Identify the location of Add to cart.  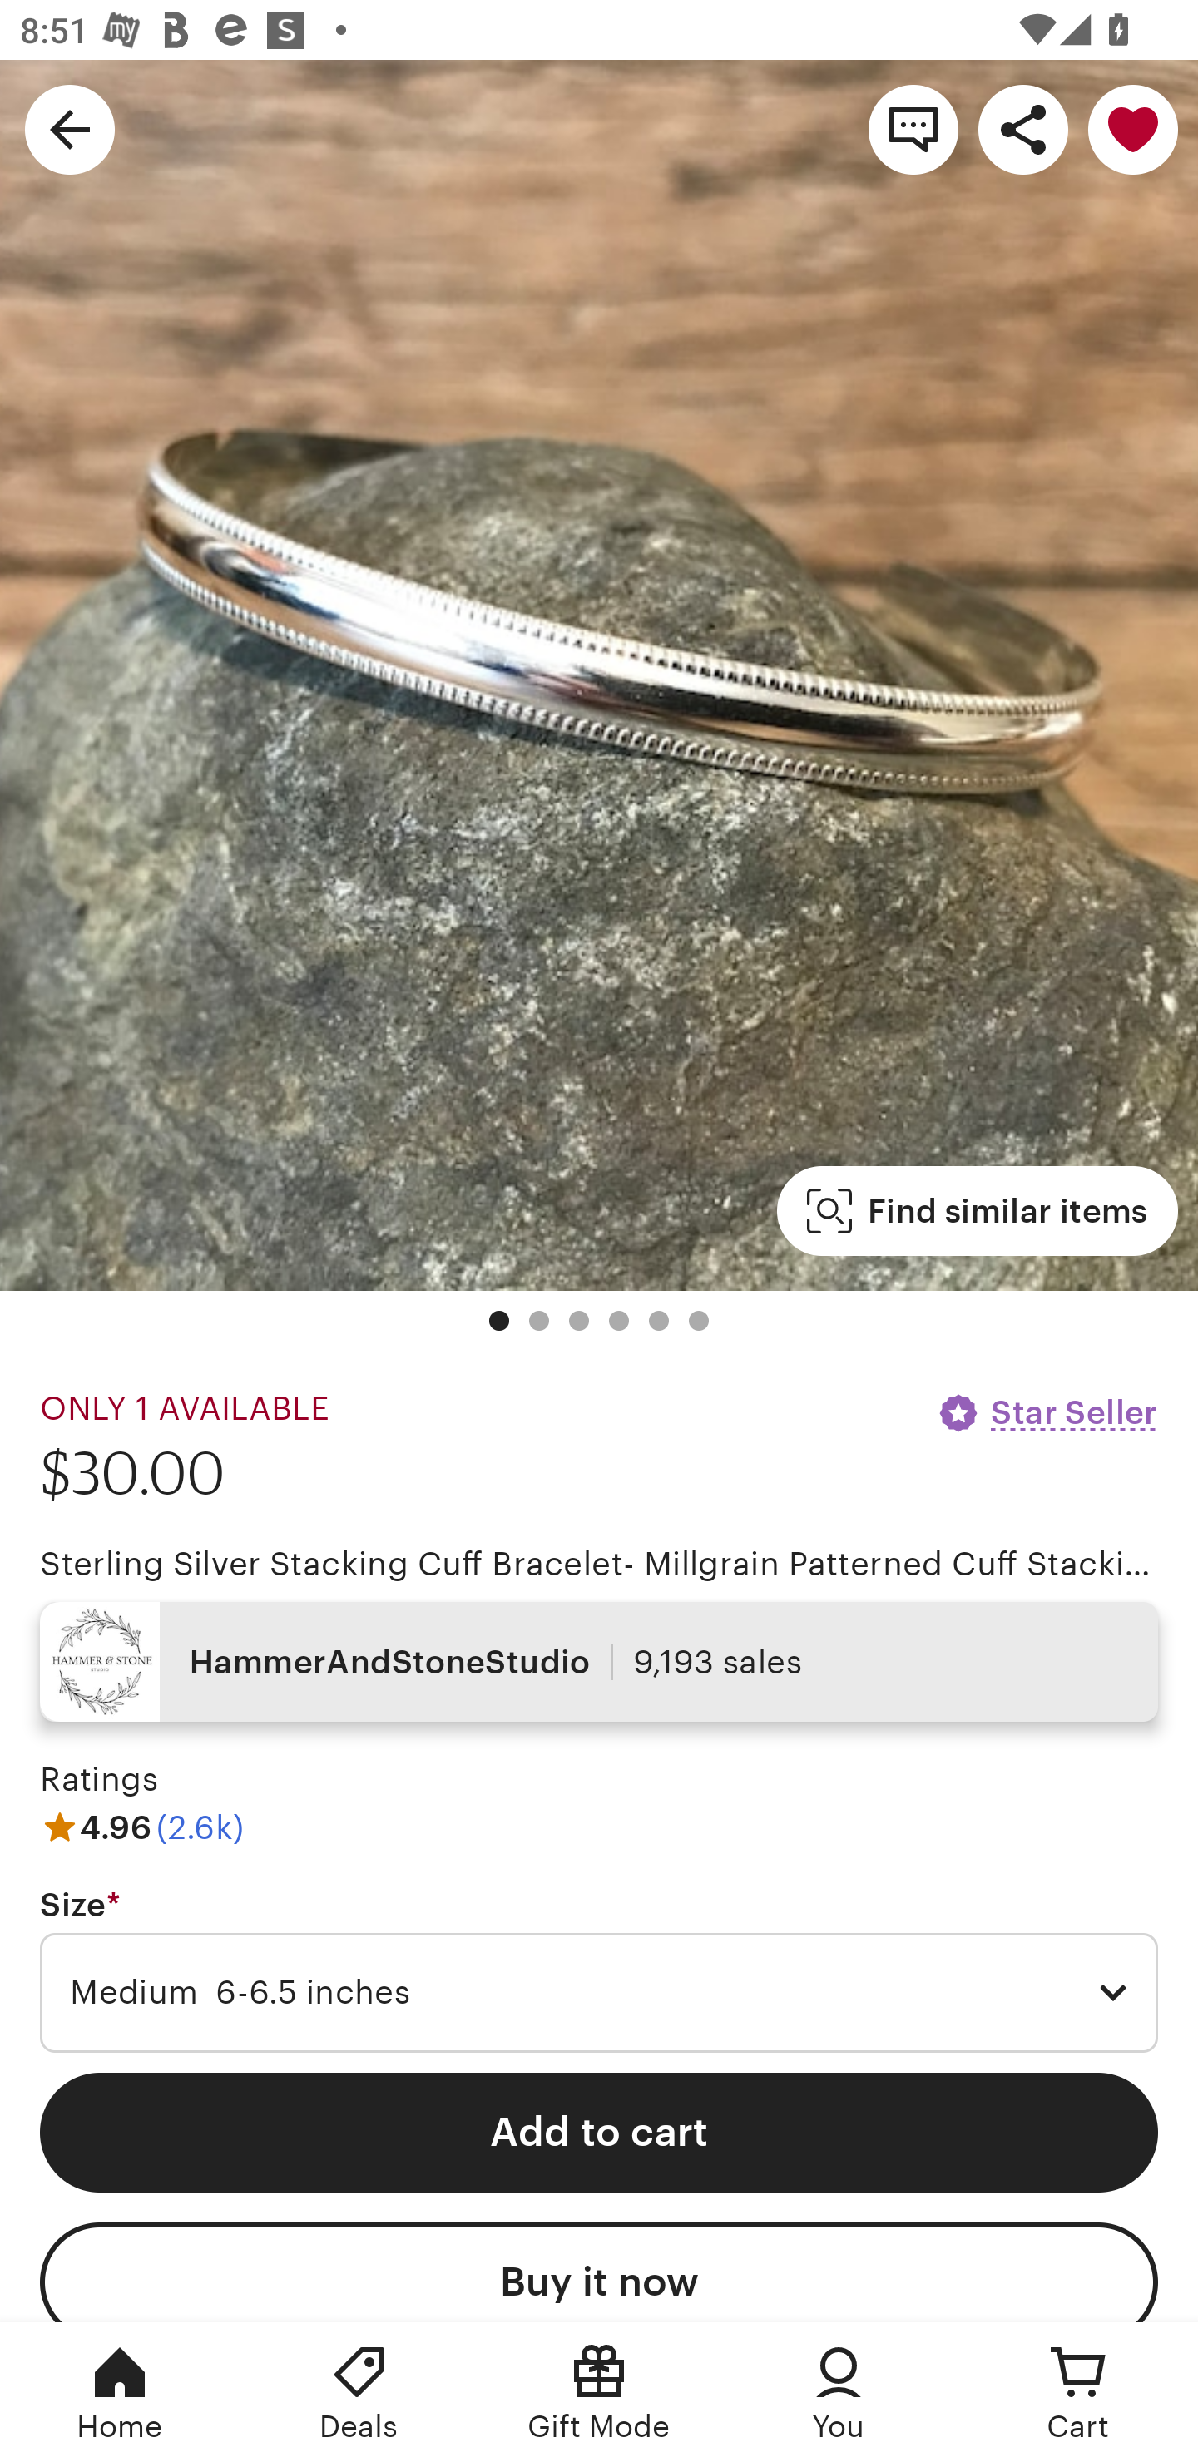
(599, 2133).